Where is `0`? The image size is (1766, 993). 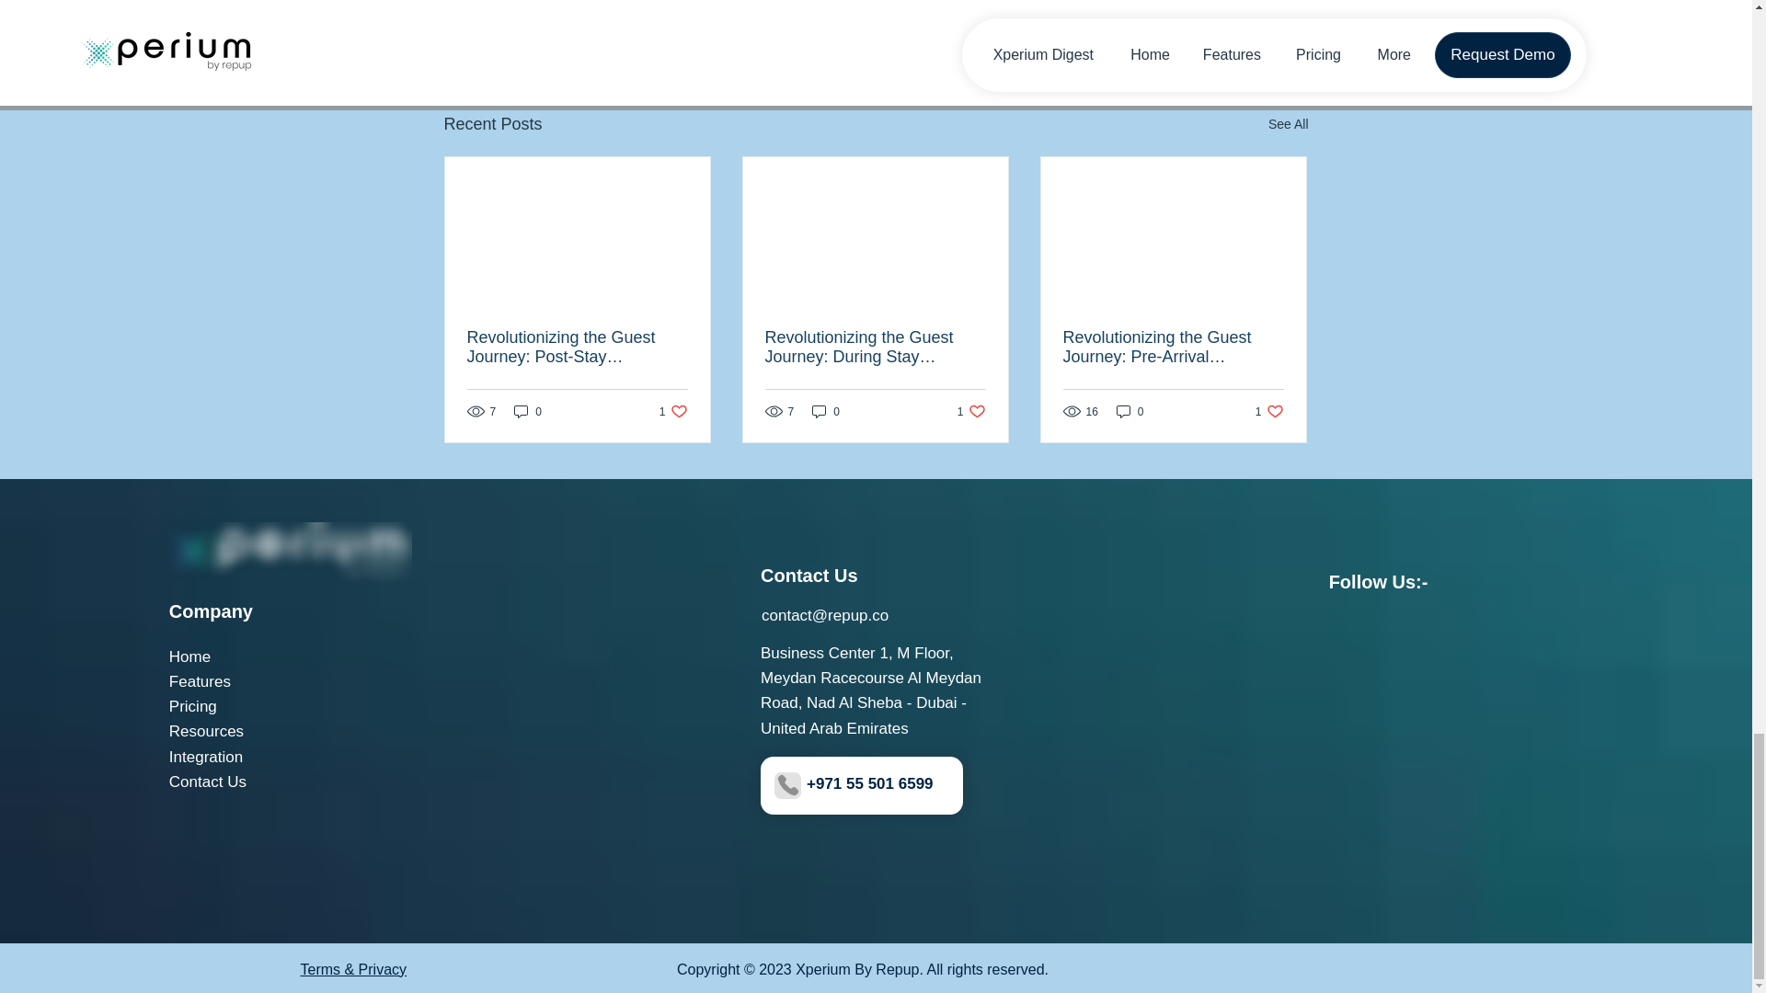 0 is located at coordinates (971, 411).